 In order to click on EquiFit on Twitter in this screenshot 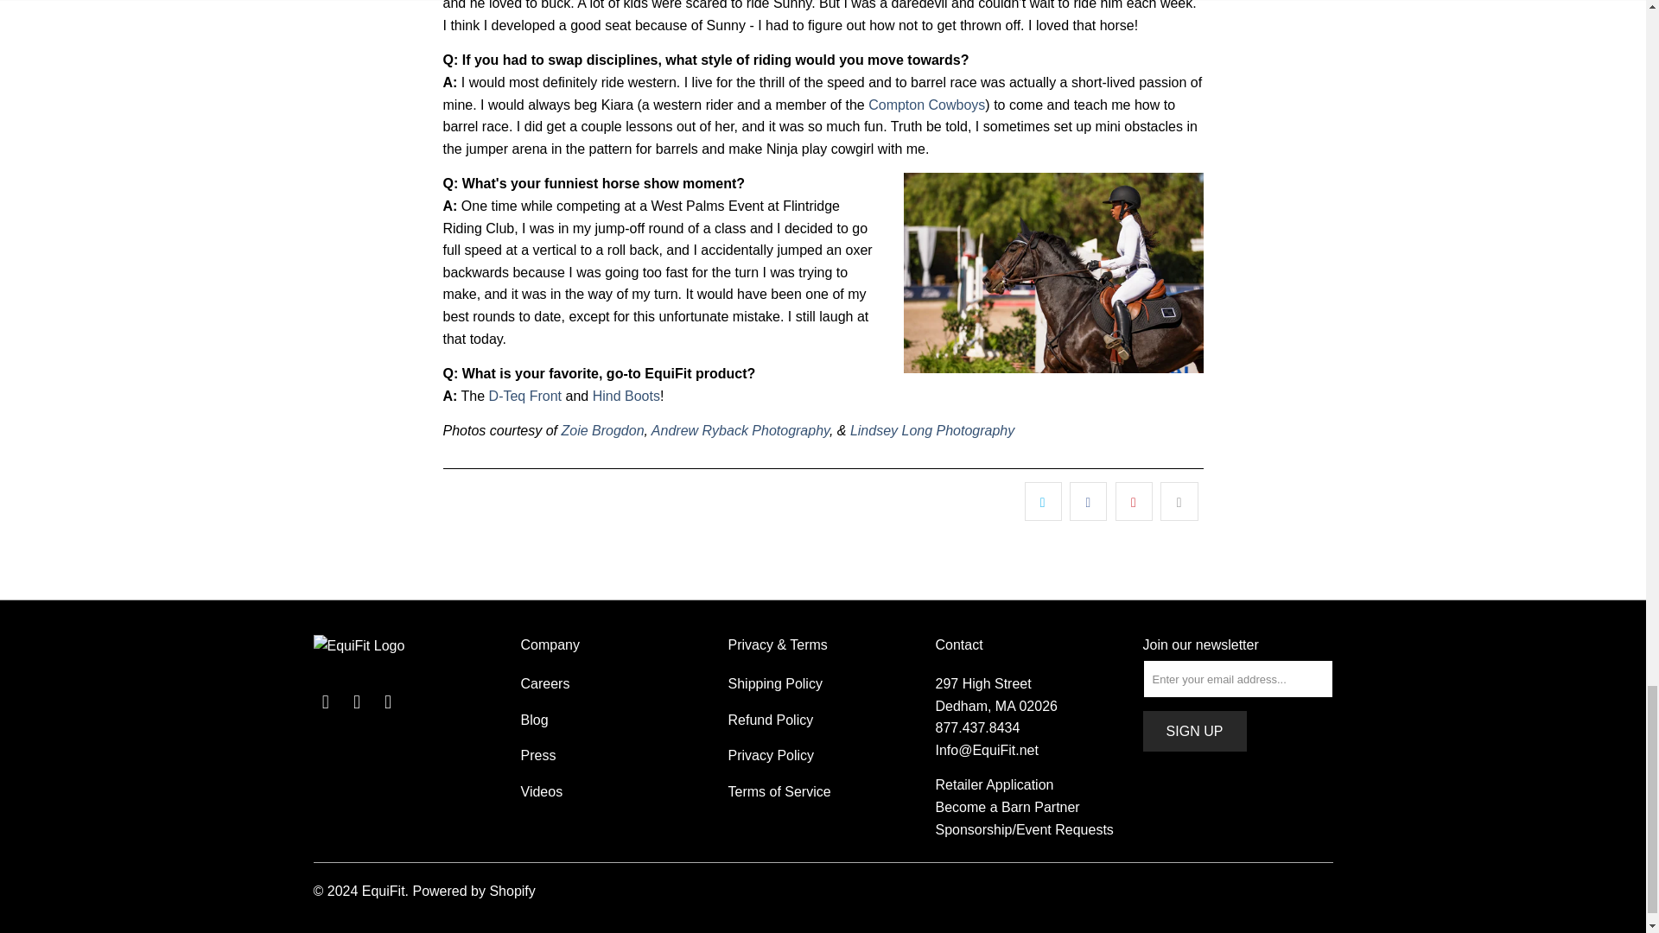, I will do `click(325, 702)`.